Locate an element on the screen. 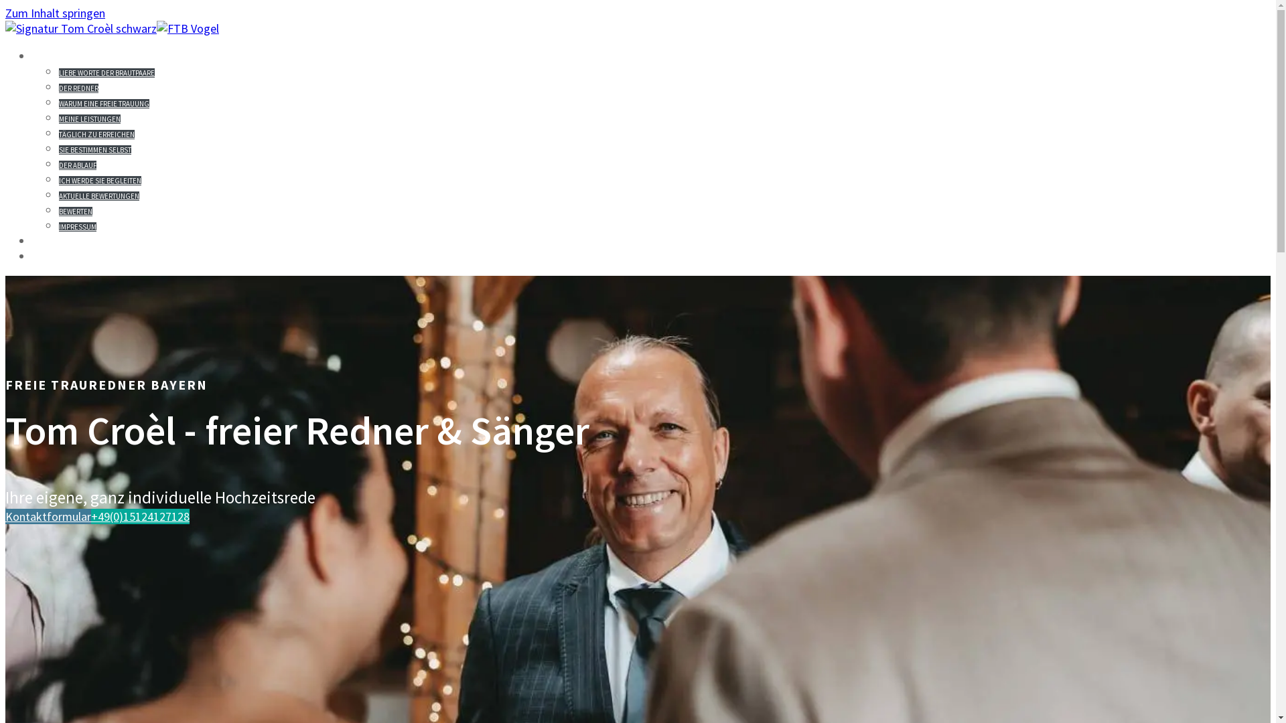 Image resolution: width=1286 pixels, height=723 pixels. LIEBE WORTE DER BRAUTPAARE is located at coordinates (107, 73).